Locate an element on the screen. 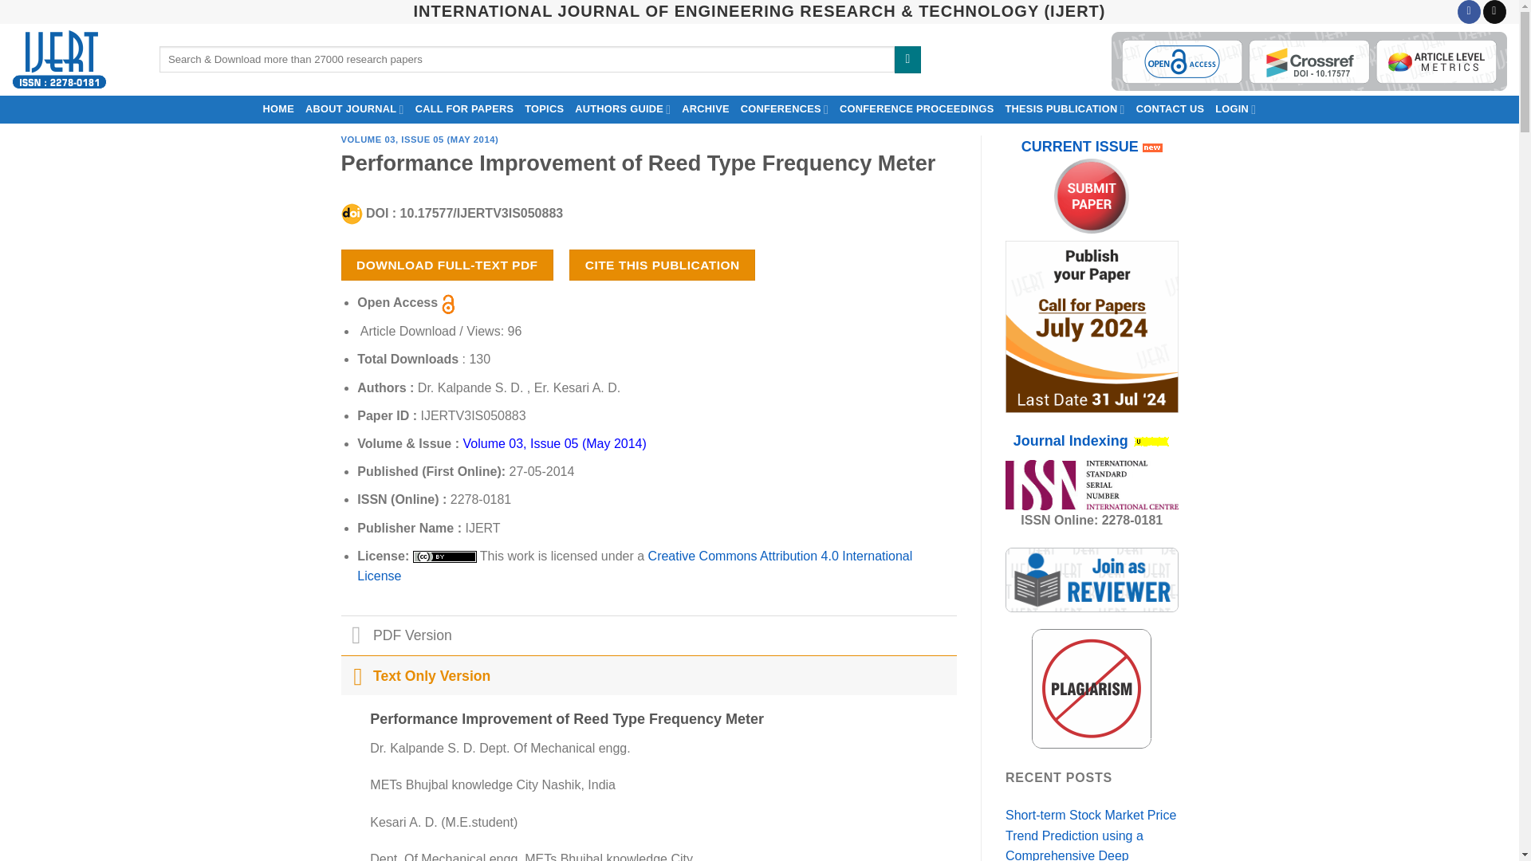 Image resolution: width=1531 pixels, height=861 pixels. TOPICS is located at coordinates (544, 108).